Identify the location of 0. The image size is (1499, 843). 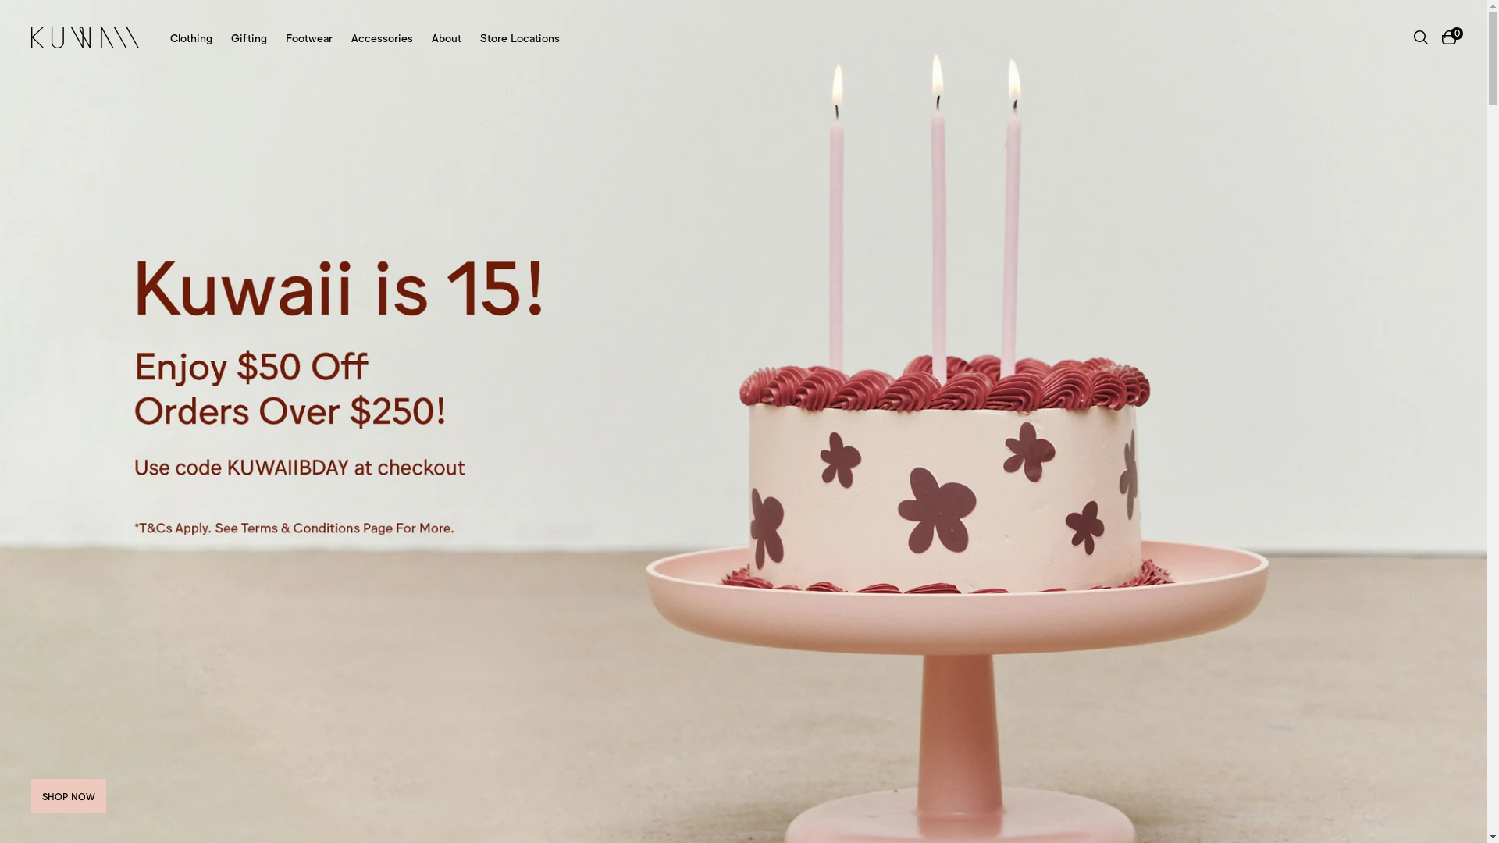
(1449, 37).